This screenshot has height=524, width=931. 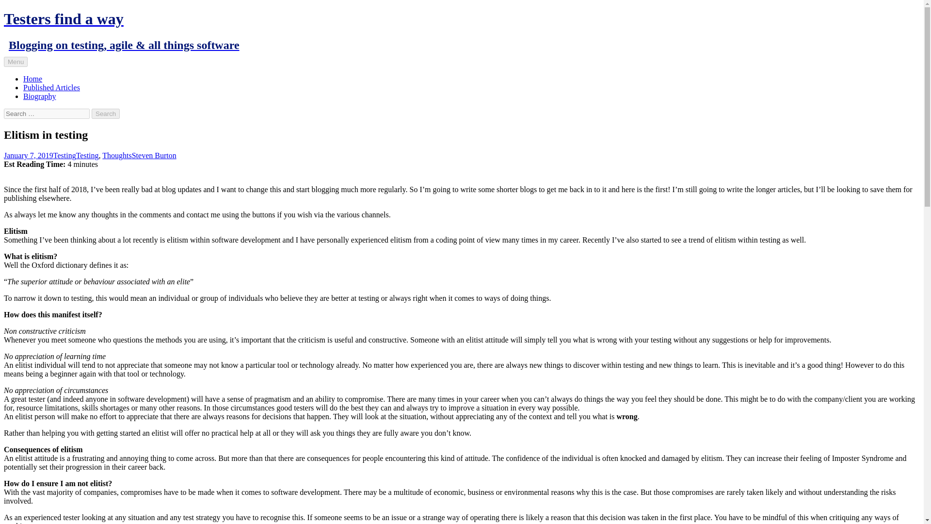 What do you see at coordinates (28, 155) in the screenshot?
I see `January 7, 2019` at bounding box center [28, 155].